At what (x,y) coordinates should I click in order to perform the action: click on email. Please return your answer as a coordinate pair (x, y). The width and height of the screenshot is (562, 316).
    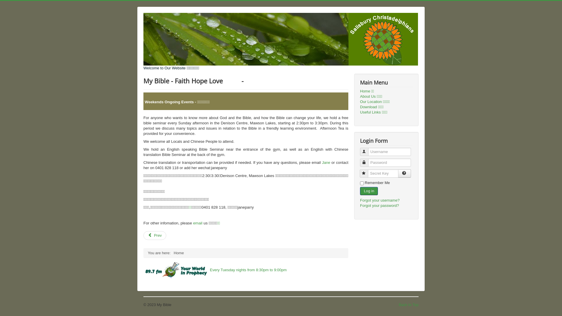
    Looking at the image, I should click on (198, 223).